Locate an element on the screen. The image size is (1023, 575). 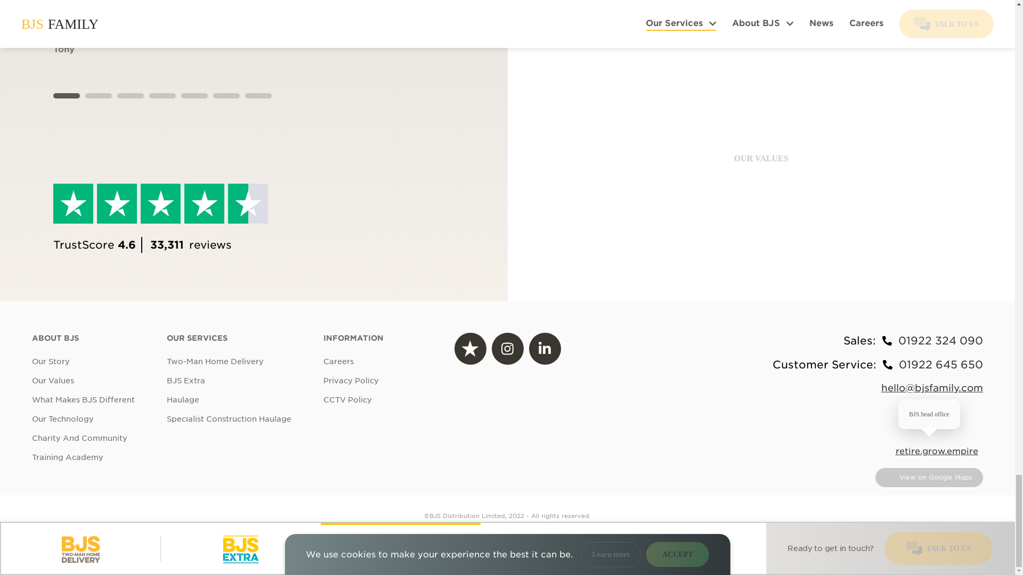
OUR VALUES is located at coordinates (761, 159).